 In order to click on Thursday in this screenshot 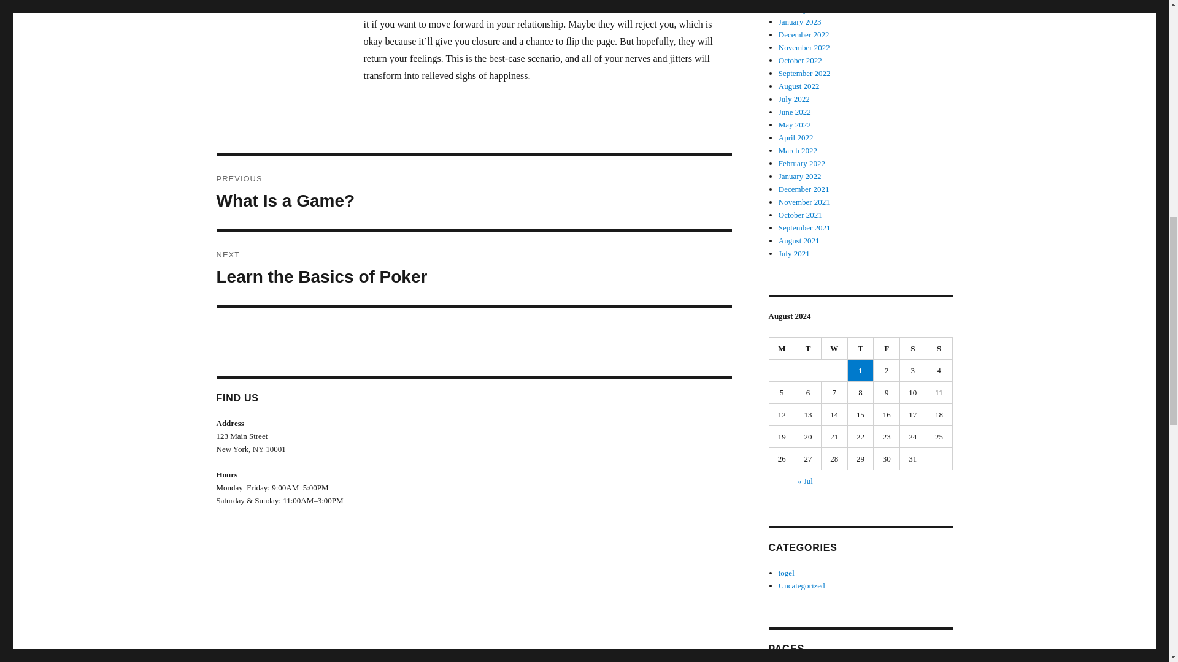, I will do `click(834, 348)`.